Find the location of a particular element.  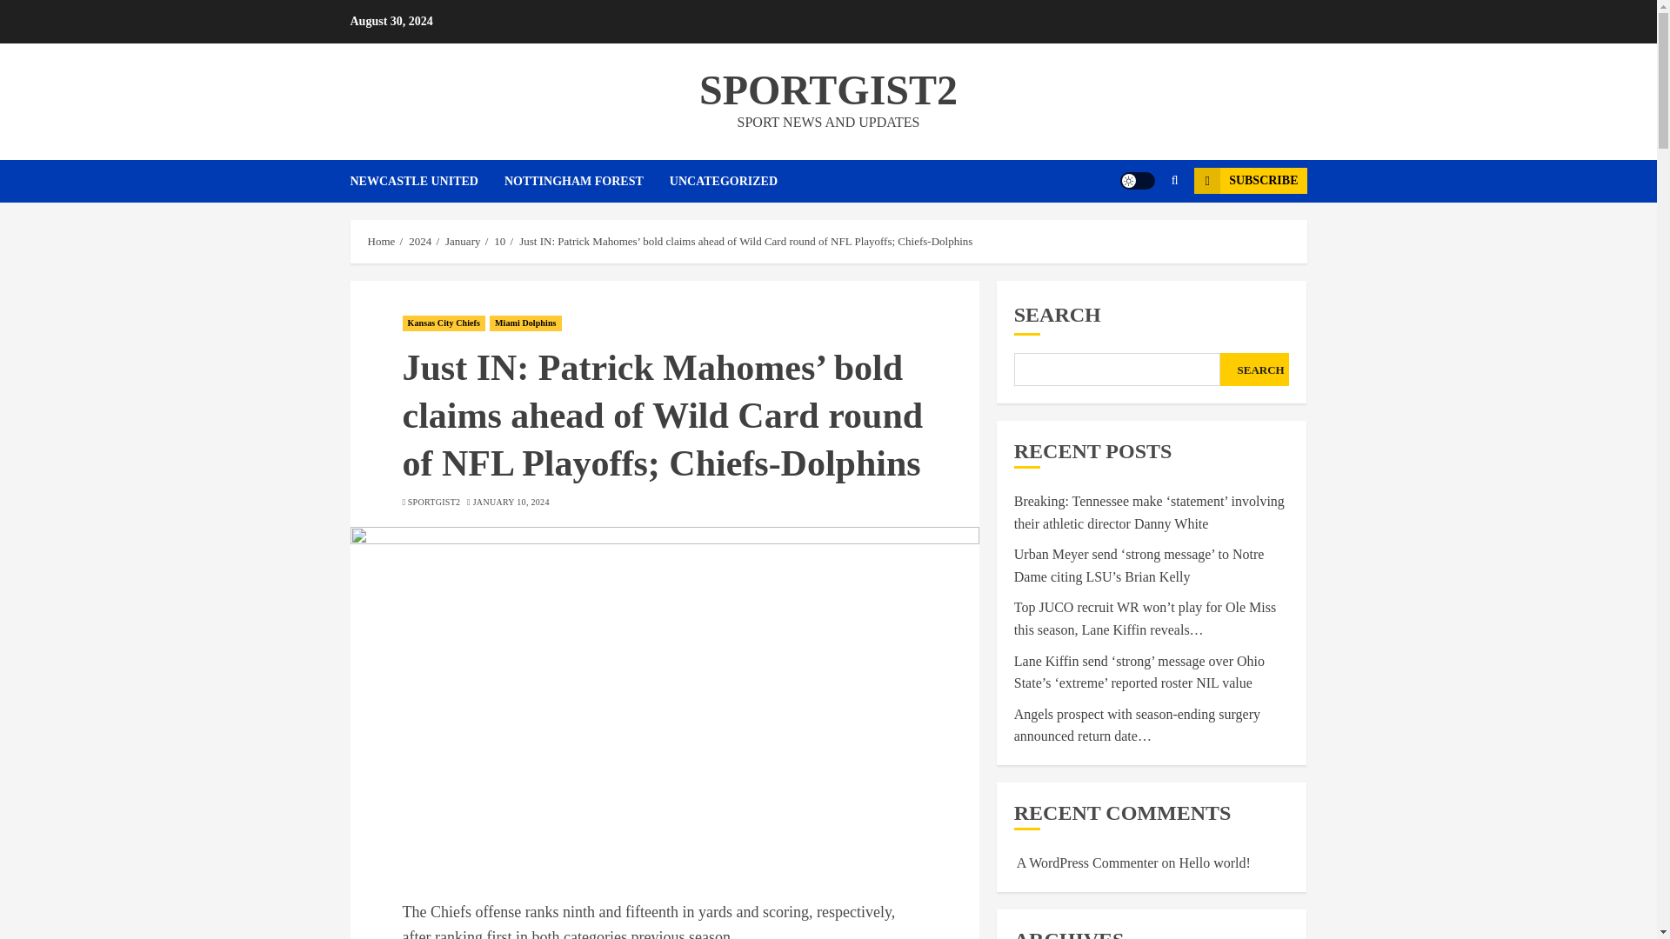

Search is located at coordinates (1141, 233).